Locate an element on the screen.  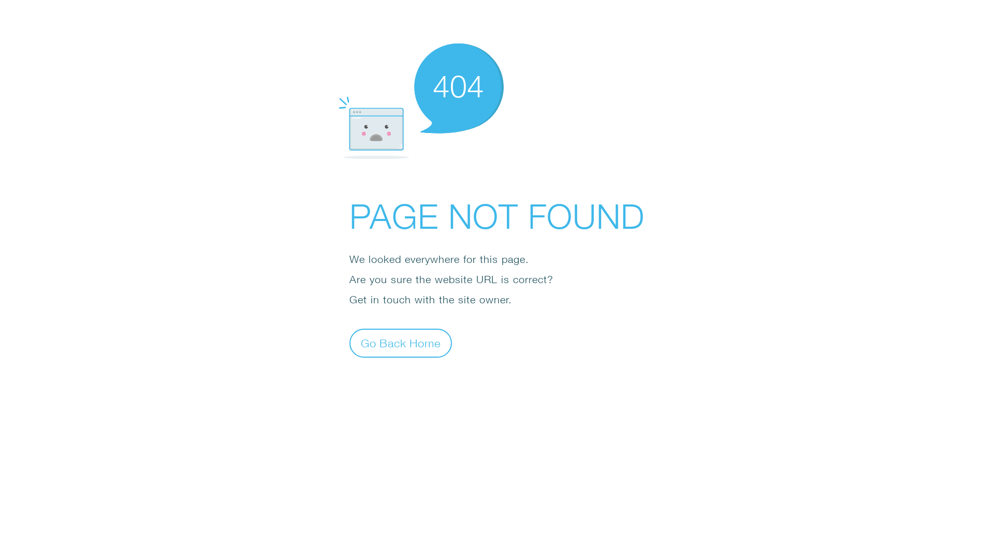
Go Back Home is located at coordinates (401, 343).